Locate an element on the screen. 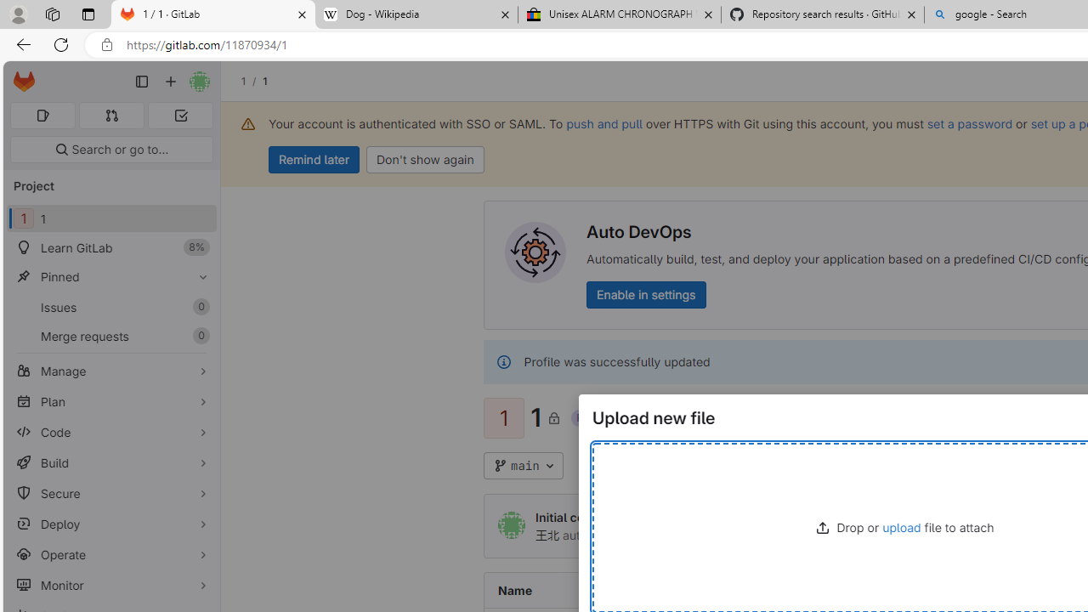  Monitor is located at coordinates (110, 585).